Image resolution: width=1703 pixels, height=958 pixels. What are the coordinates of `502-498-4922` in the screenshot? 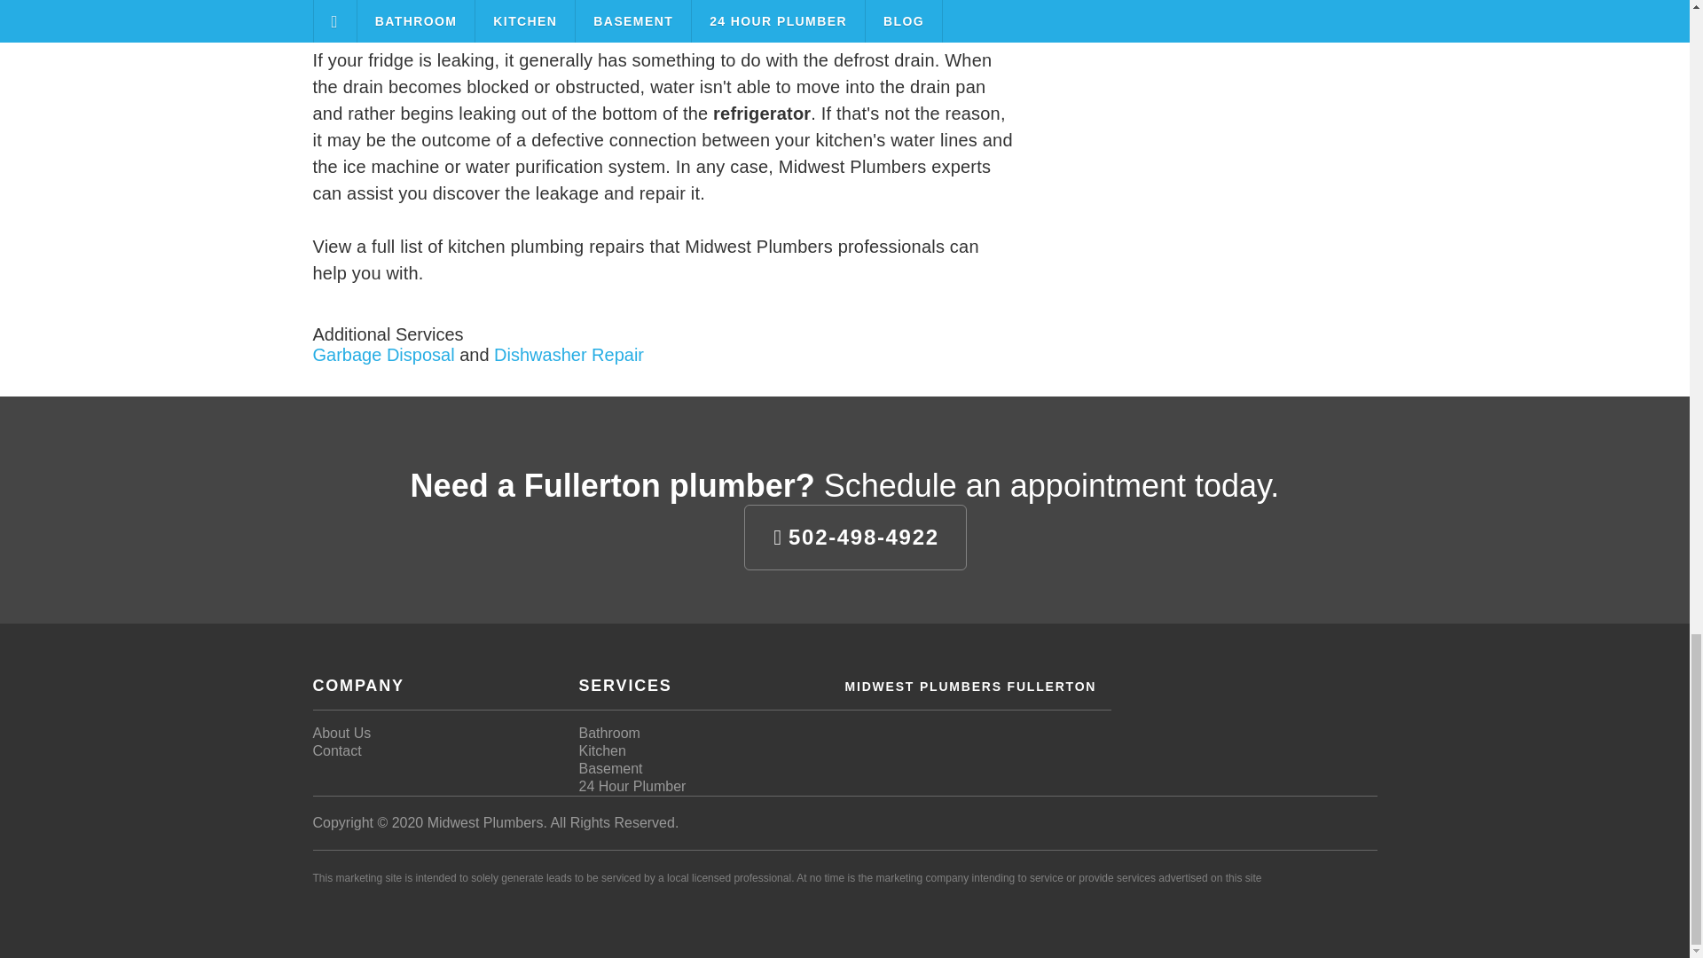 It's located at (855, 538).